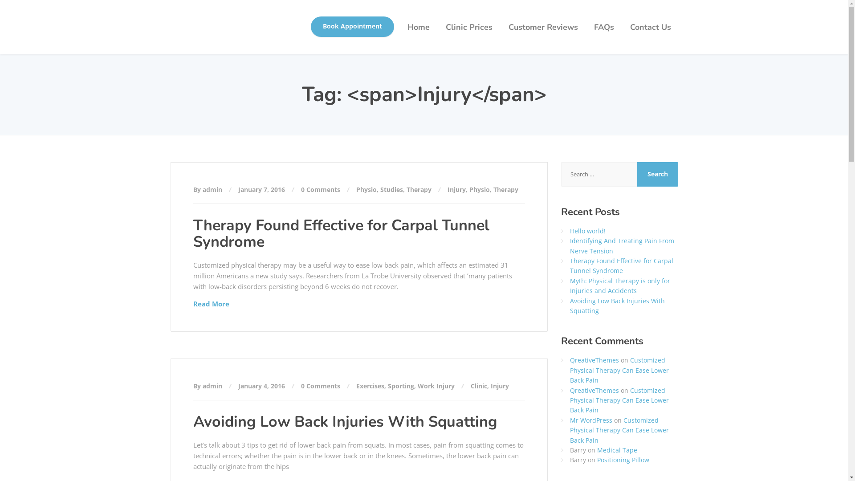 This screenshot has height=481, width=855. I want to click on QreativeThemes, so click(594, 360).